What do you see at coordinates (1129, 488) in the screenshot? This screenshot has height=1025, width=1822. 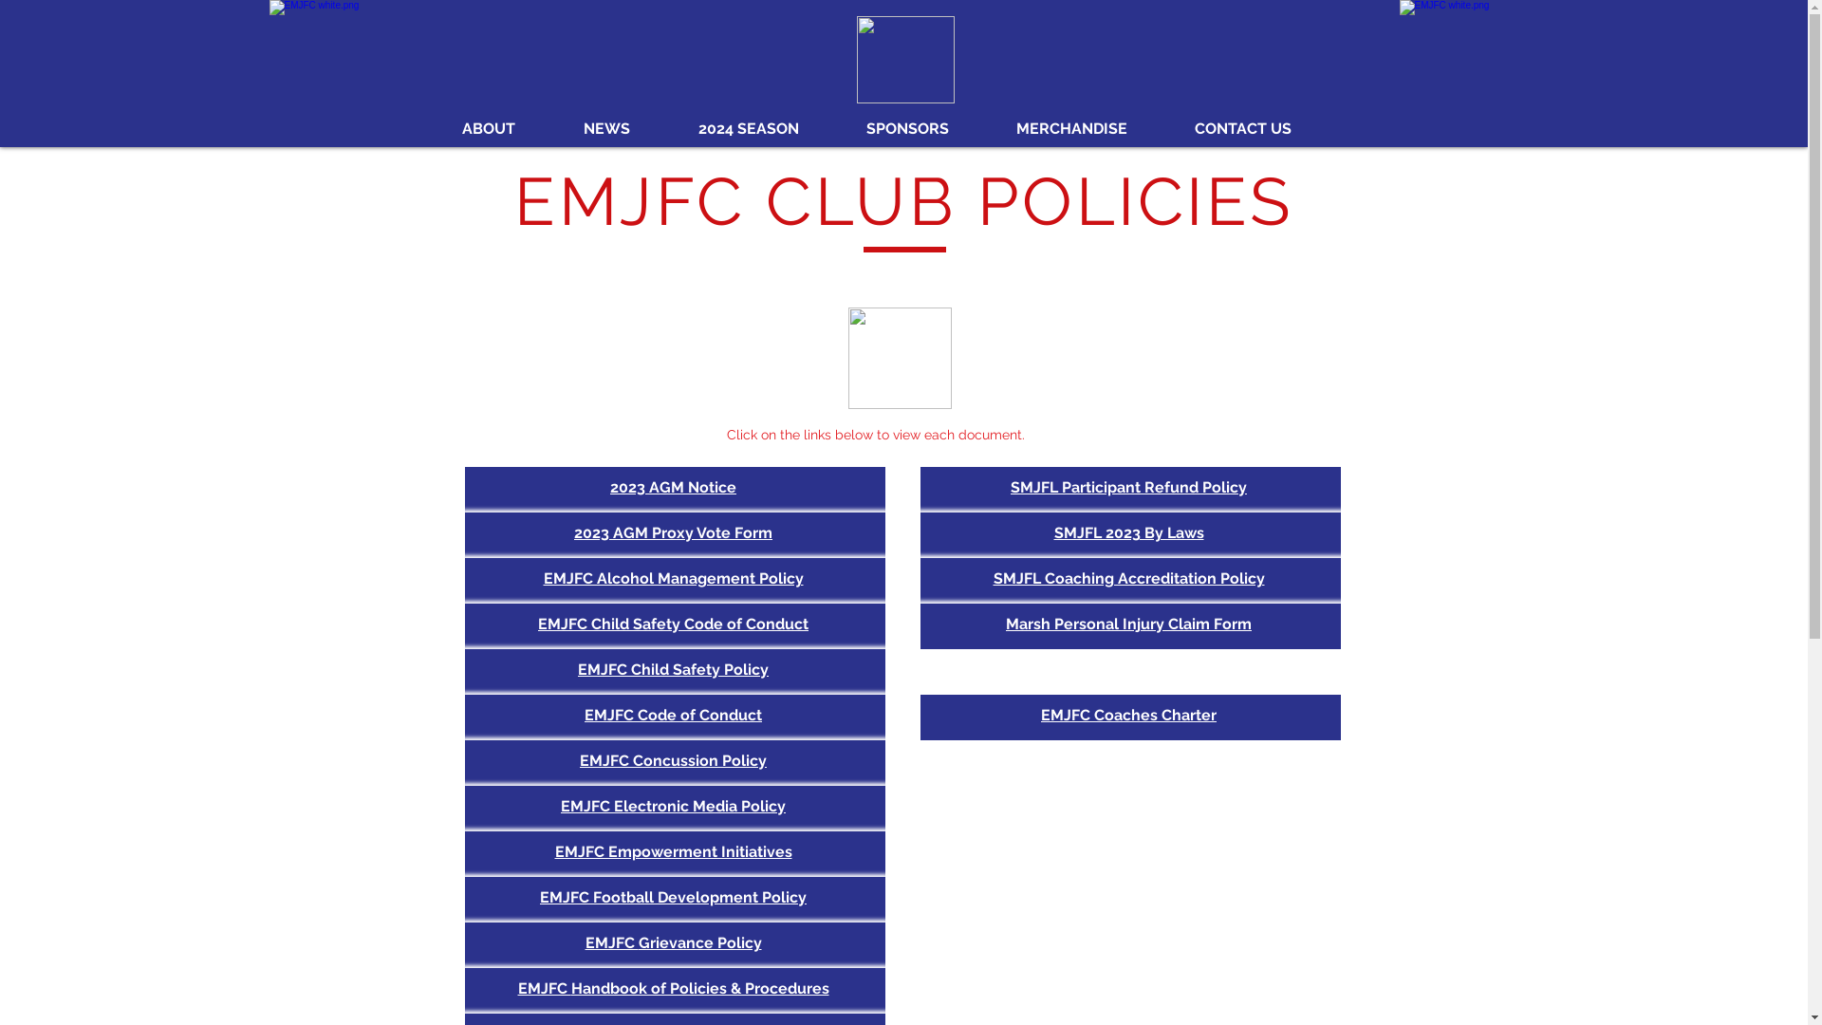 I see `SMJFL Participant Refund Policy` at bounding box center [1129, 488].